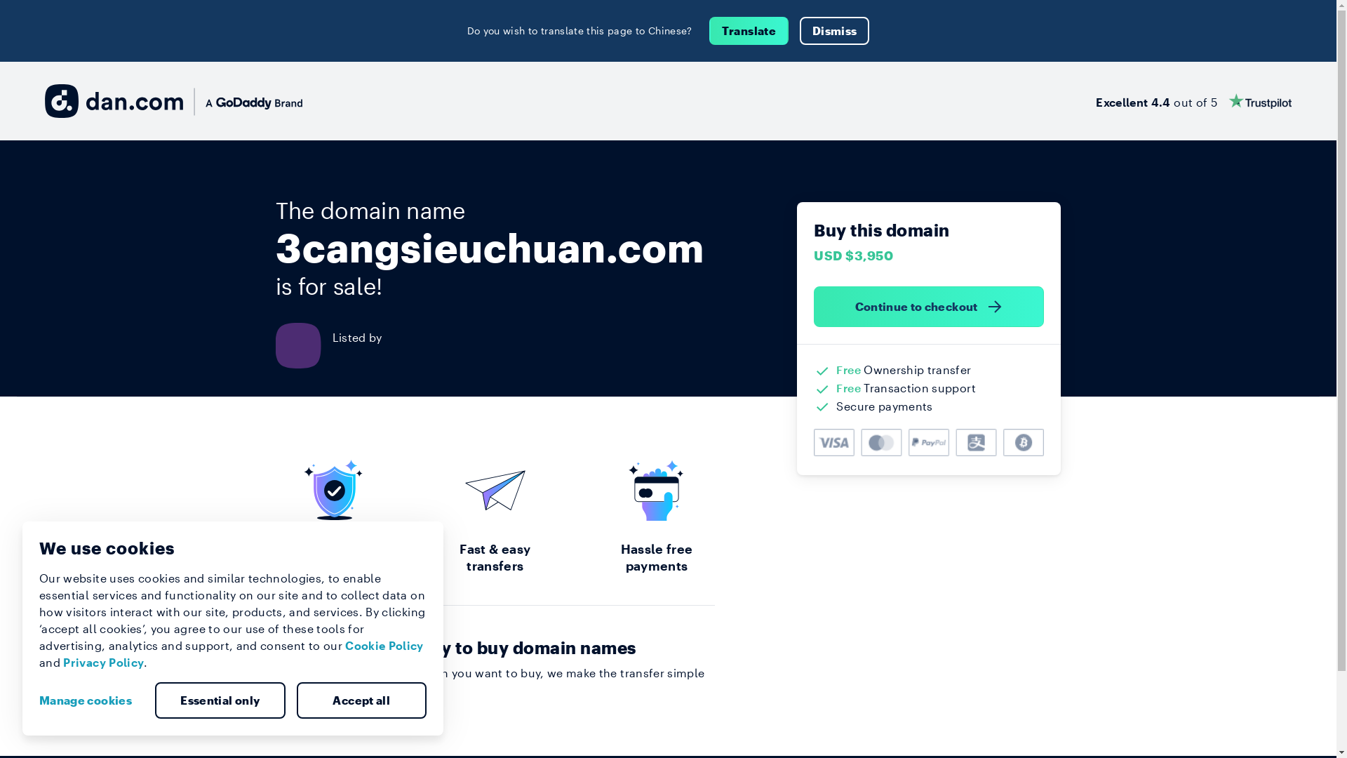 The width and height of the screenshot is (1347, 758). I want to click on Manage cookies, so click(91, 700).